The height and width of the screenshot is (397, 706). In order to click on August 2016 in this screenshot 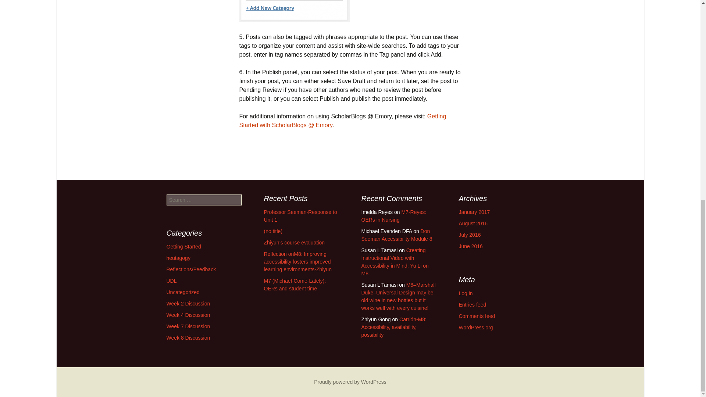, I will do `click(473, 223)`.